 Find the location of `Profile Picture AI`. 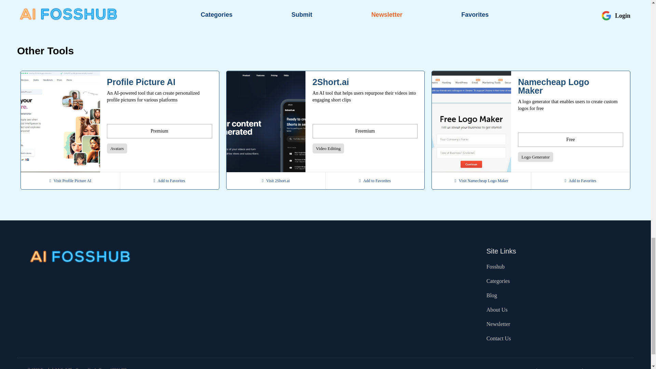

Profile Picture AI is located at coordinates (154, 82).